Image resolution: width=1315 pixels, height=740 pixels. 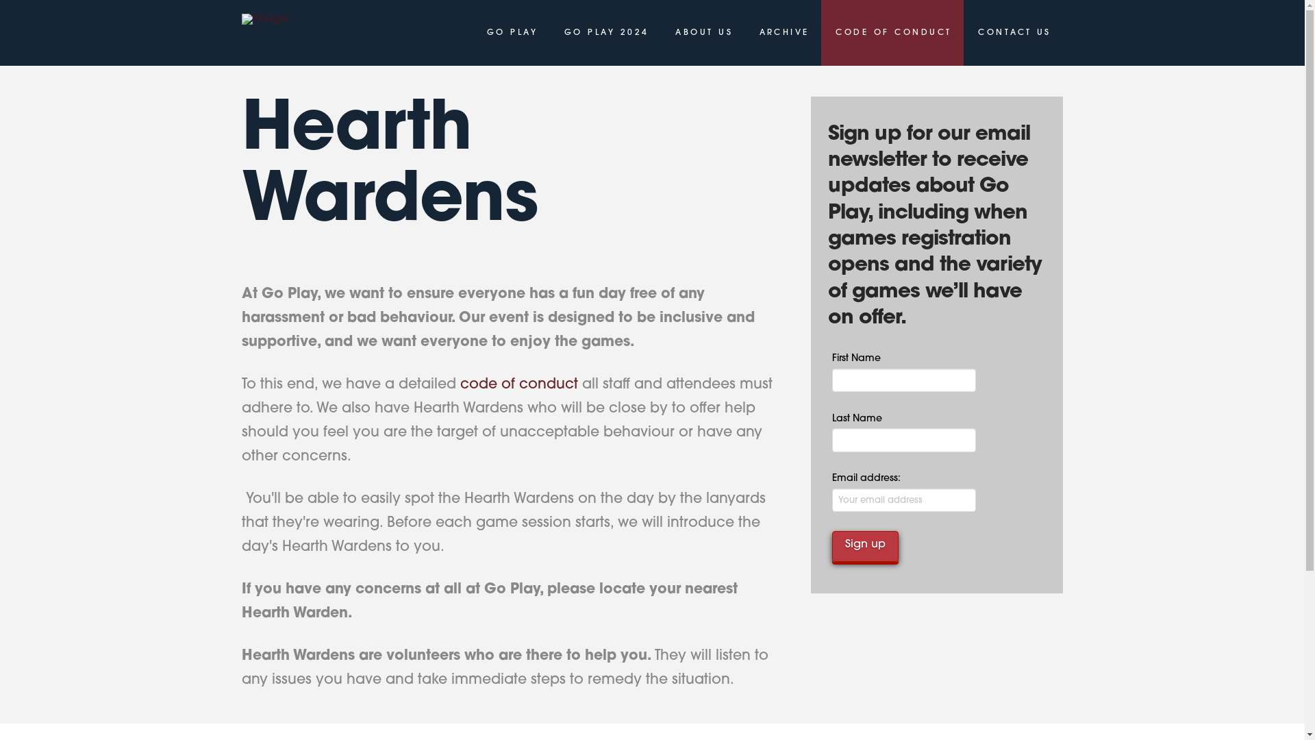 I want to click on CODE OF CONDUCT, so click(x=892, y=33).